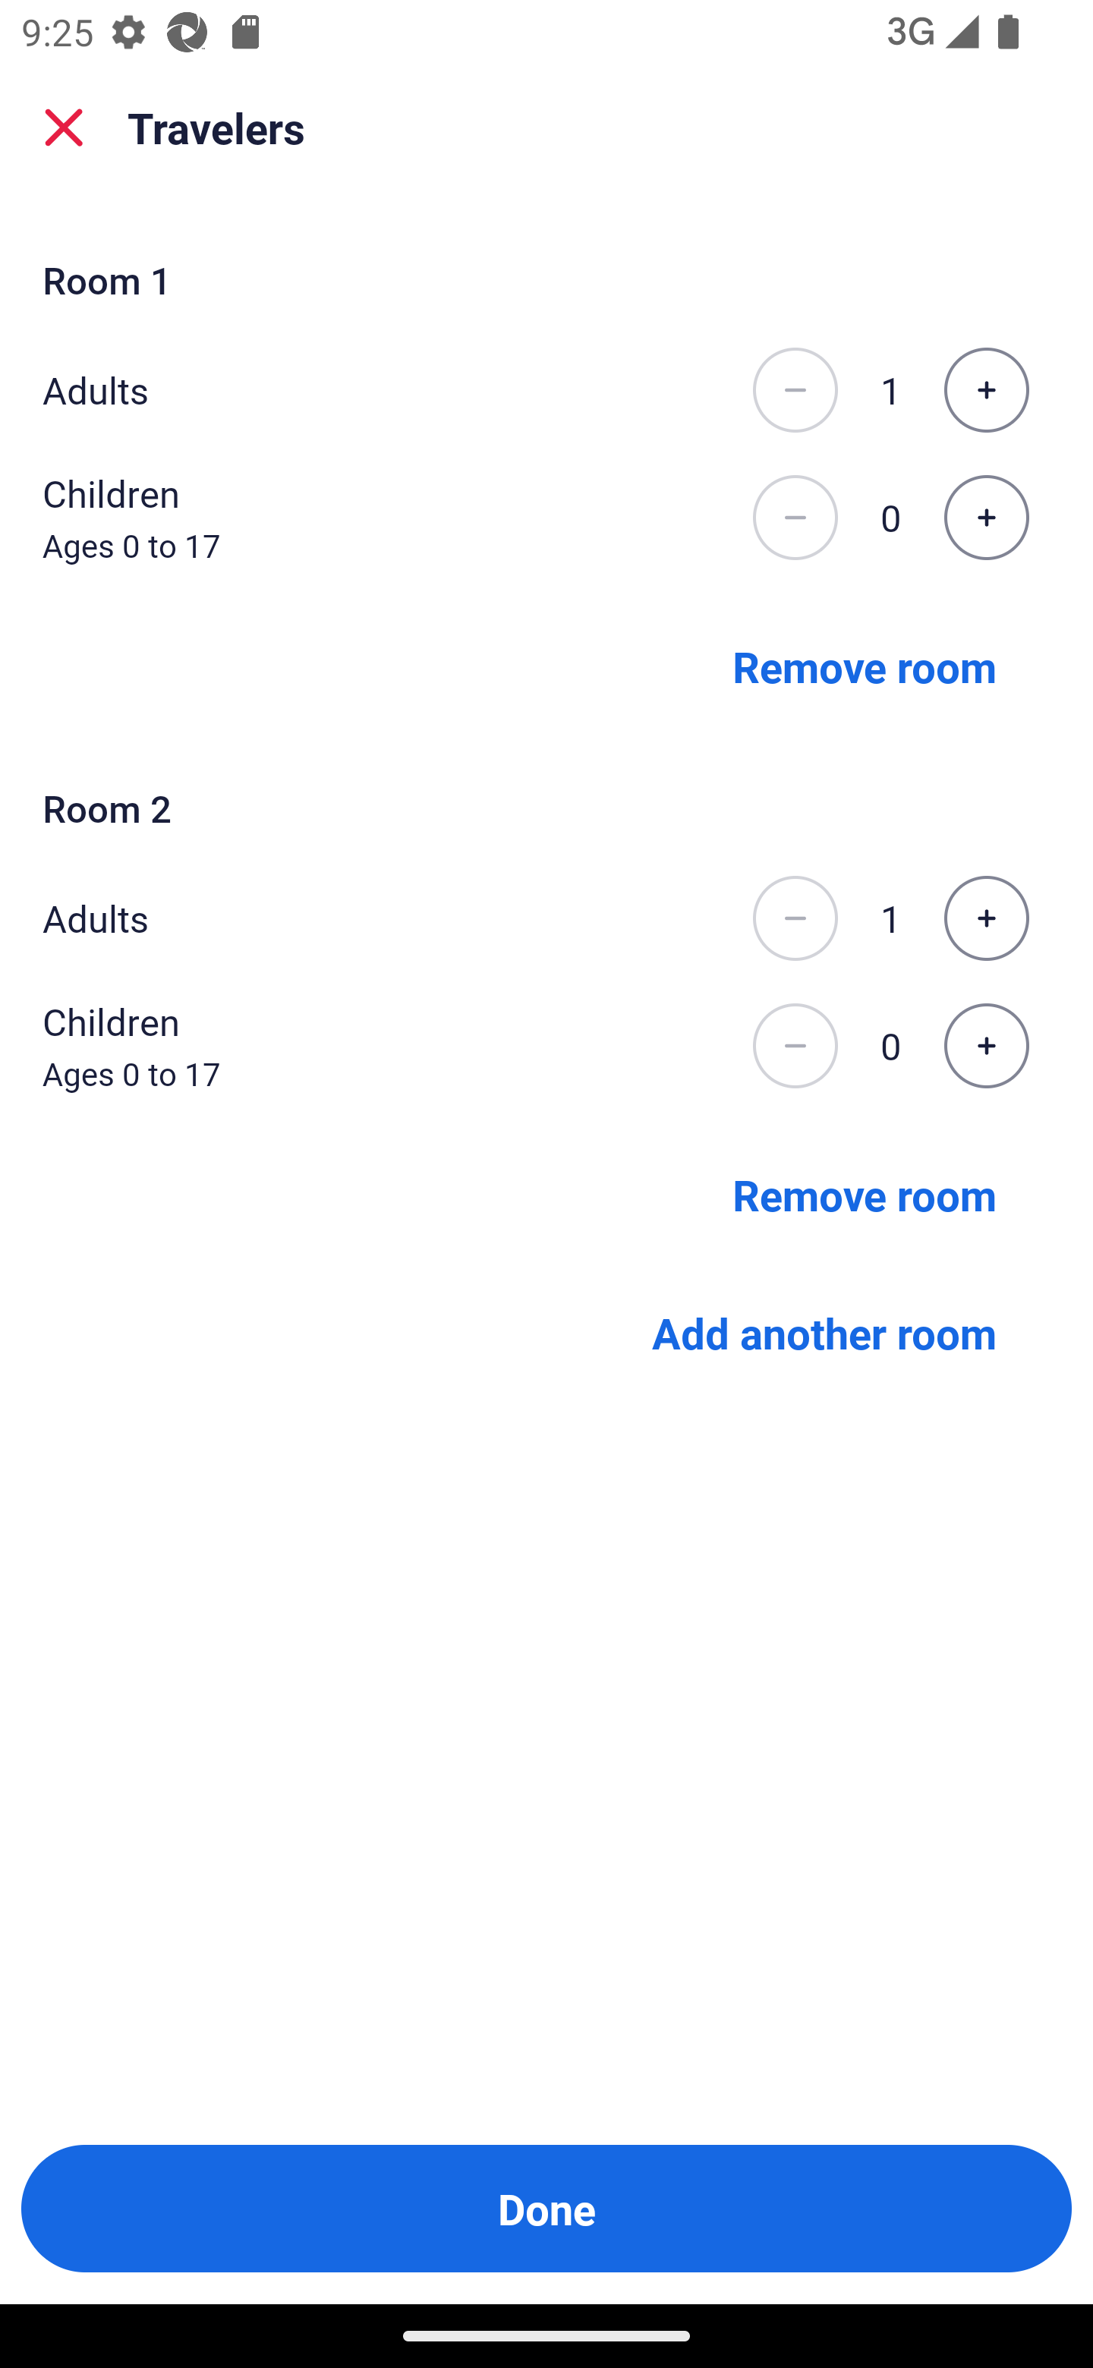 The height and width of the screenshot is (2368, 1093). What do you see at coordinates (795, 390) in the screenshot?
I see `Decrease the number of adults` at bounding box center [795, 390].